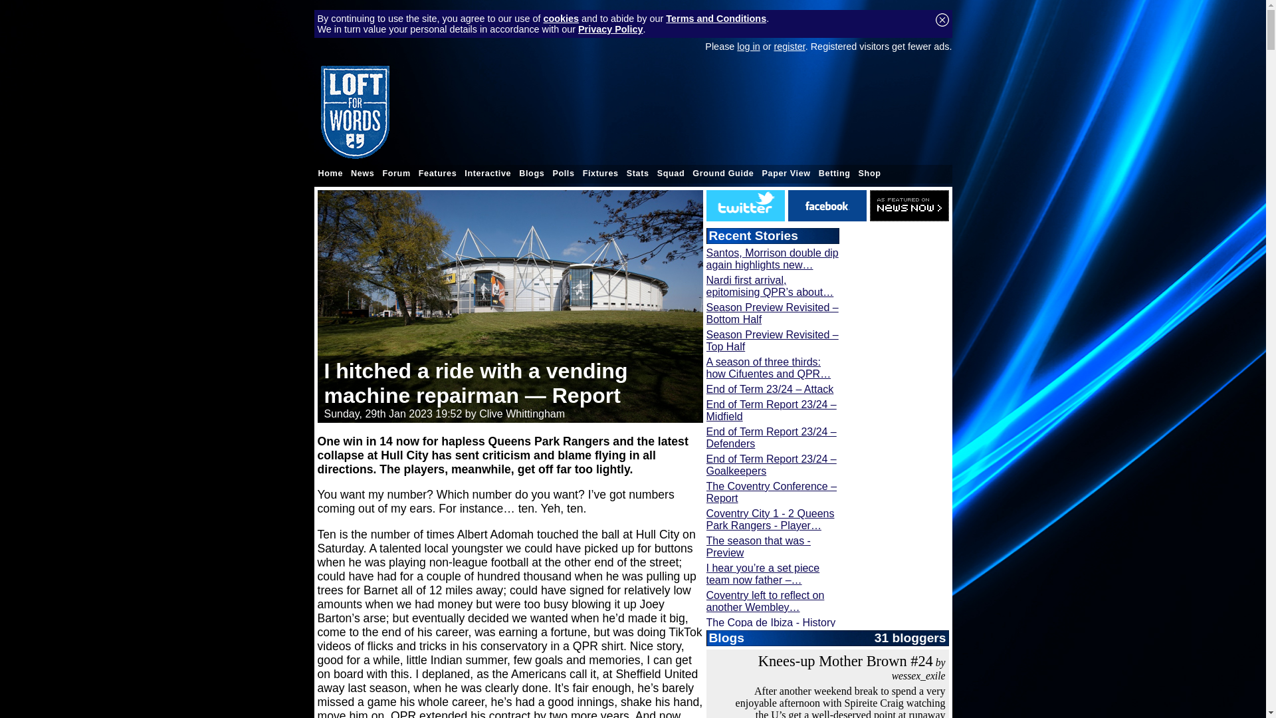 The height and width of the screenshot is (718, 1276). I want to click on register, so click(790, 46).